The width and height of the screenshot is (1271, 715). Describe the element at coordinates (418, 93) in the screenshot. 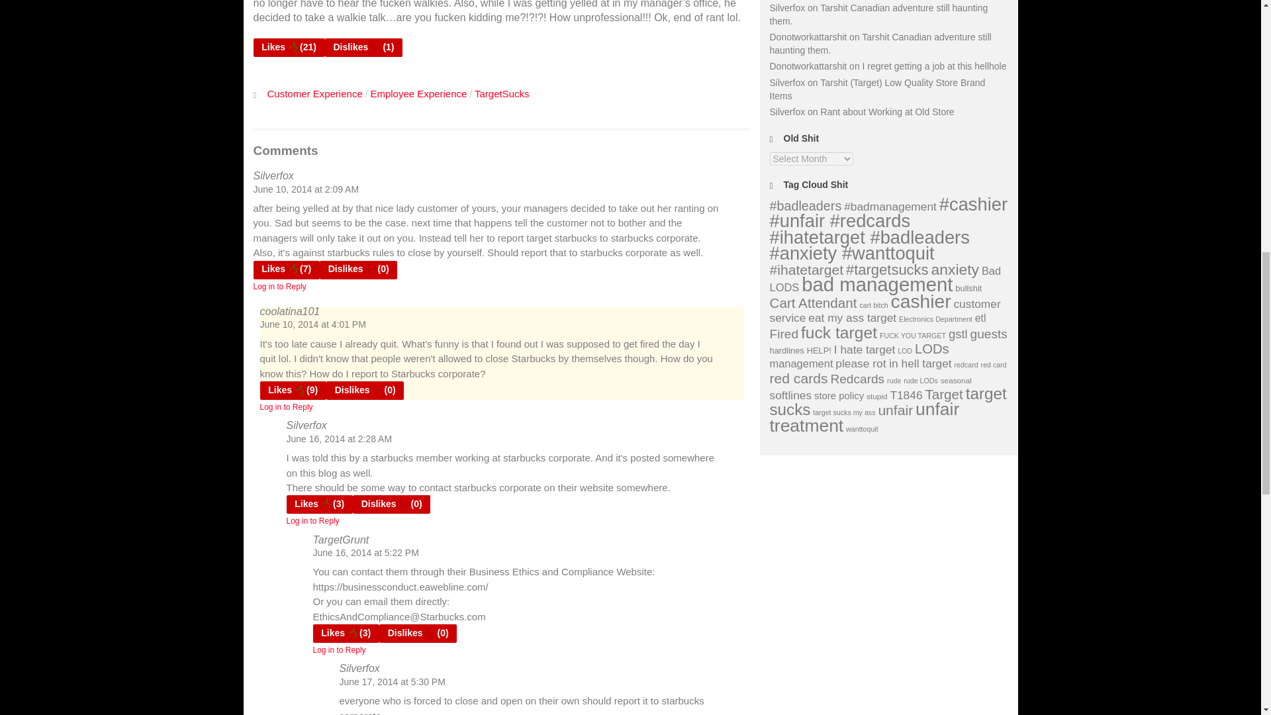

I see `Employee Experience` at that location.